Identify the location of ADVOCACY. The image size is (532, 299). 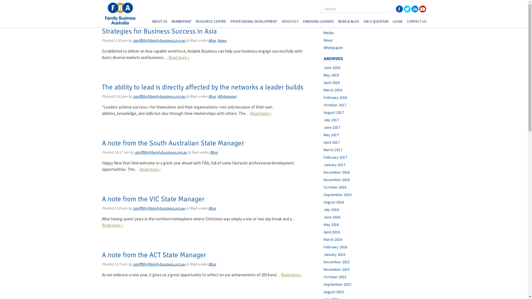
(290, 22).